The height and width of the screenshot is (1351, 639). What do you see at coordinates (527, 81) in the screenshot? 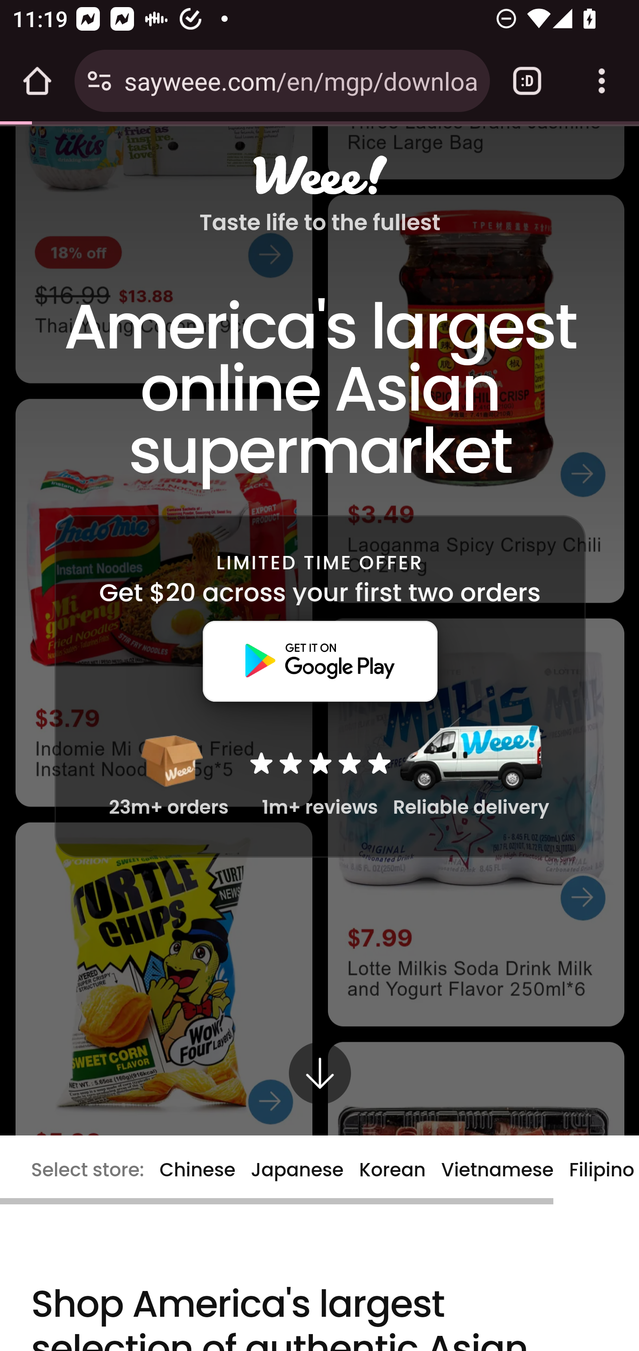
I see `Switch or close tabs` at bounding box center [527, 81].